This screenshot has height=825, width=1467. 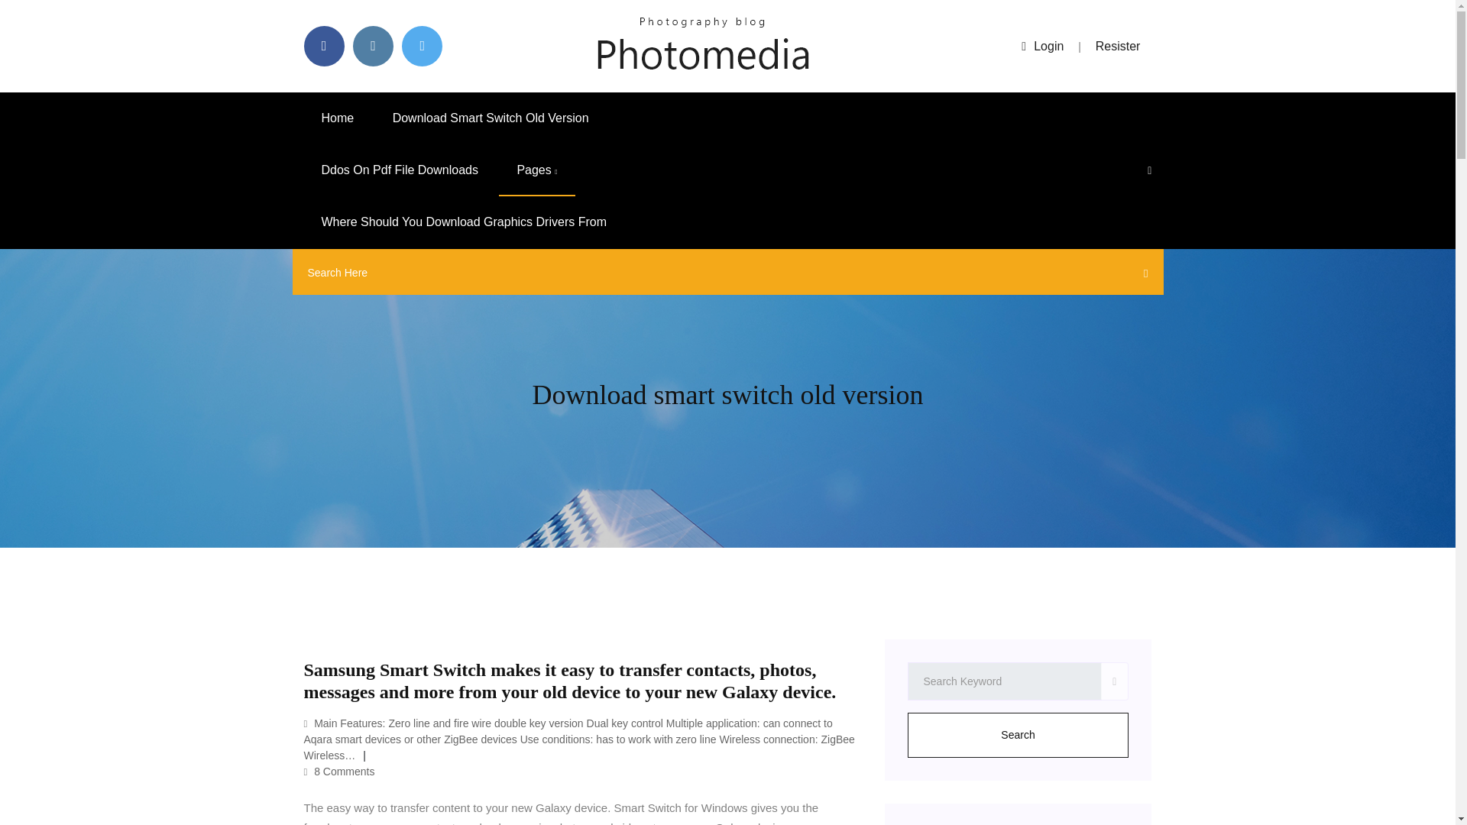 I want to click on Download Smart Switch Old Version, so click(x=491, y=118).